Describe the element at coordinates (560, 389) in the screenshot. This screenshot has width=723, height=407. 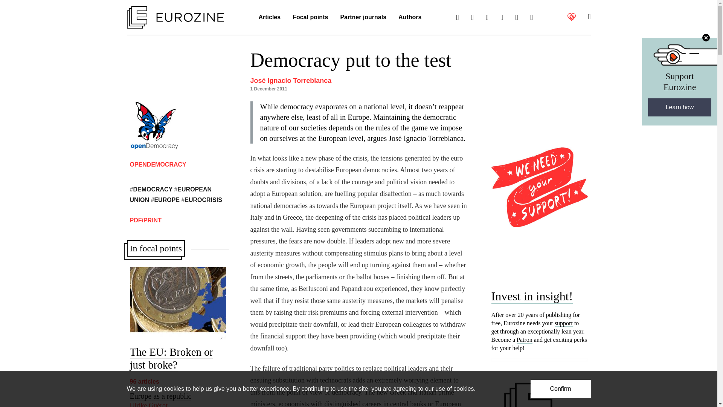
I see `Confirm` at that location.